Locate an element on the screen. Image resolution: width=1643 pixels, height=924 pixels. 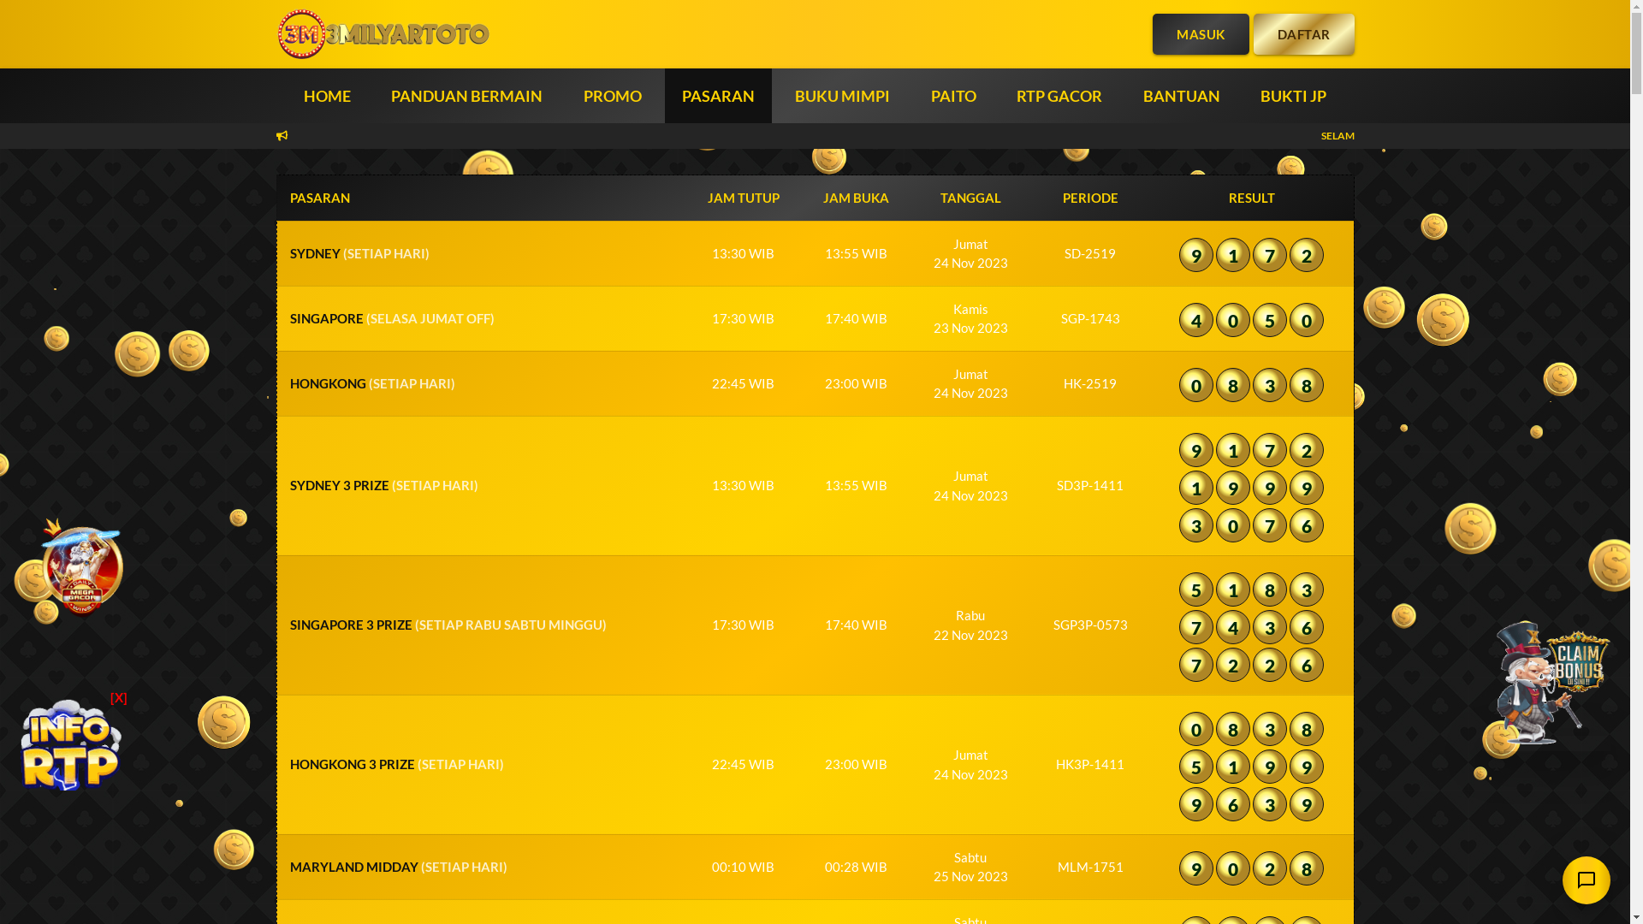
PROMO is located at coordinates (613, 96).